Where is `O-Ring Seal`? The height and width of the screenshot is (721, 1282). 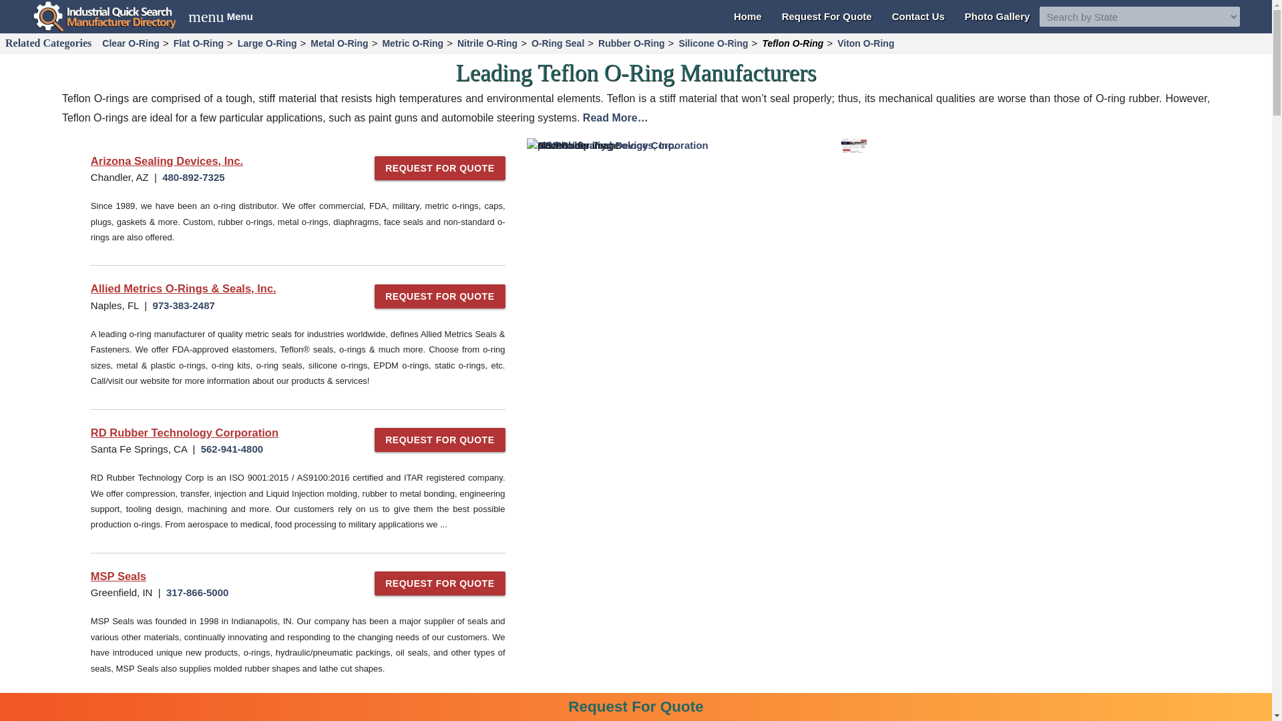
O-Ring Seal is located at coordinates (558, 43).